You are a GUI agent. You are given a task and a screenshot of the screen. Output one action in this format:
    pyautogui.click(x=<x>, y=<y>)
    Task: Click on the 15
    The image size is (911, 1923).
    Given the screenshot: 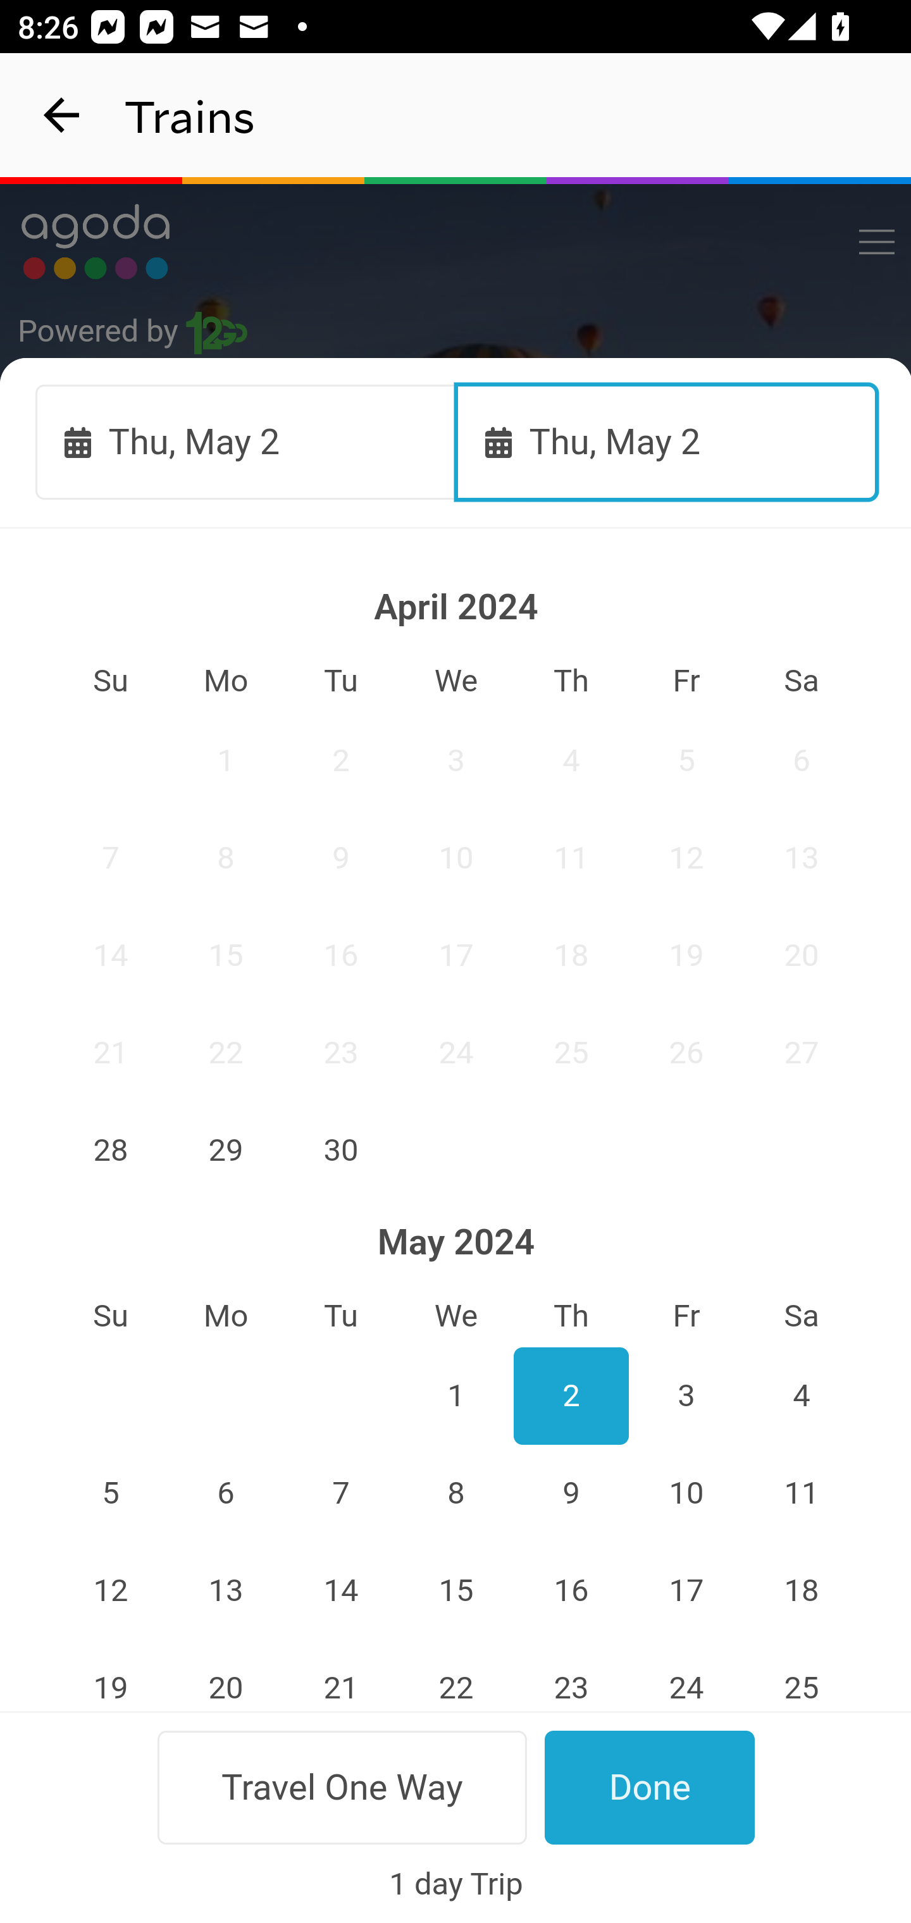 What is the action you would take?
    pyautogui.click(x=457, y=1590)
    